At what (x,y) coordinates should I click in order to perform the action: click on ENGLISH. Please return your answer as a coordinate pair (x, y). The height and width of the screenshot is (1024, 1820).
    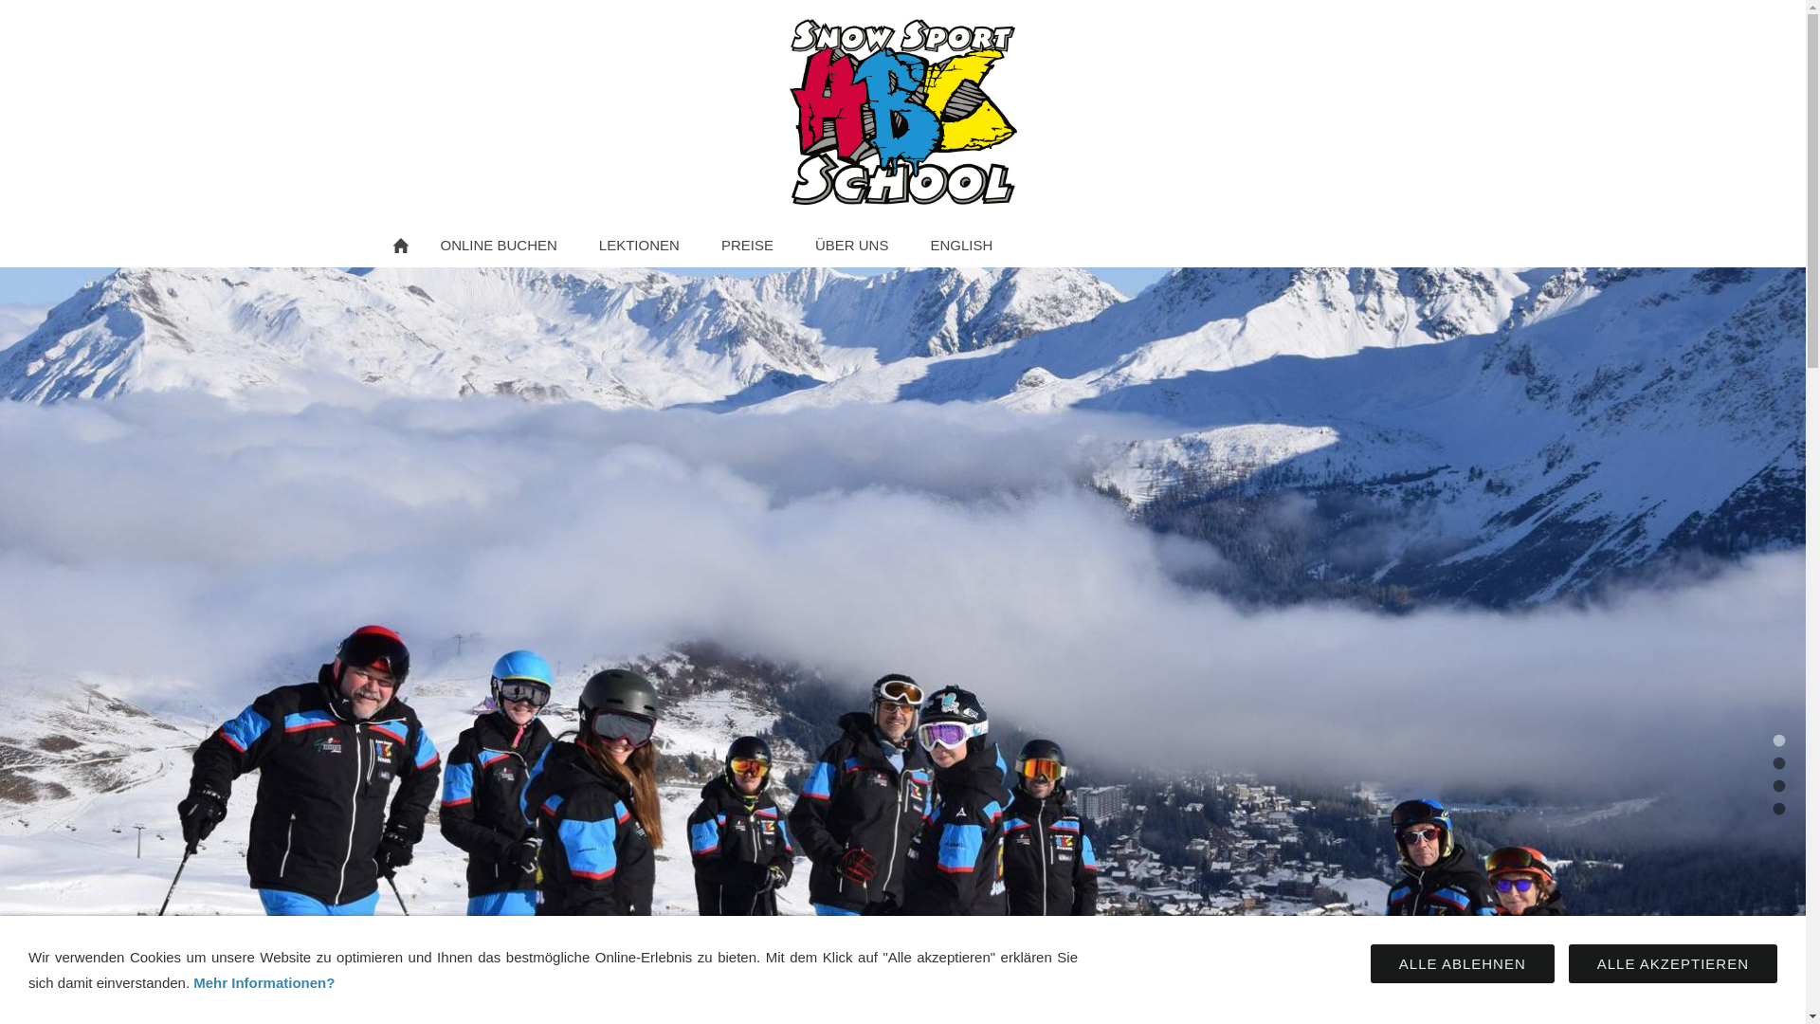
    Looking at the image, I should click on (961, 246).